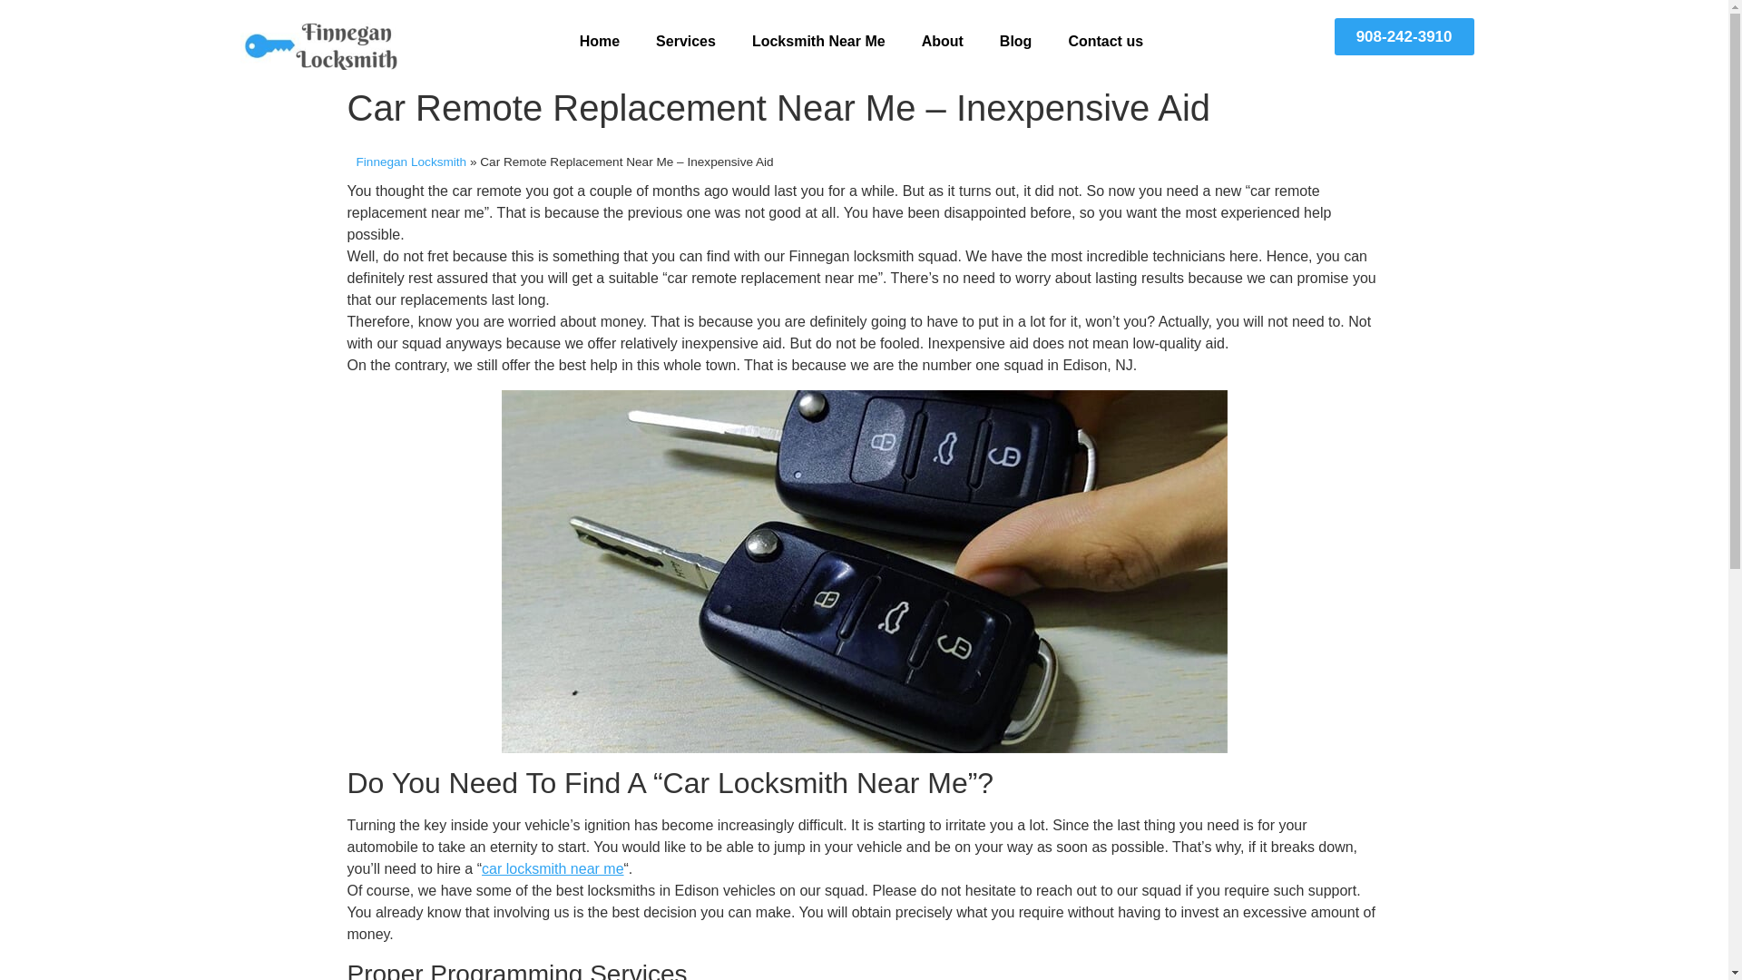 The image size is (1742, 980). I want to click on Home, so click(599, 42).